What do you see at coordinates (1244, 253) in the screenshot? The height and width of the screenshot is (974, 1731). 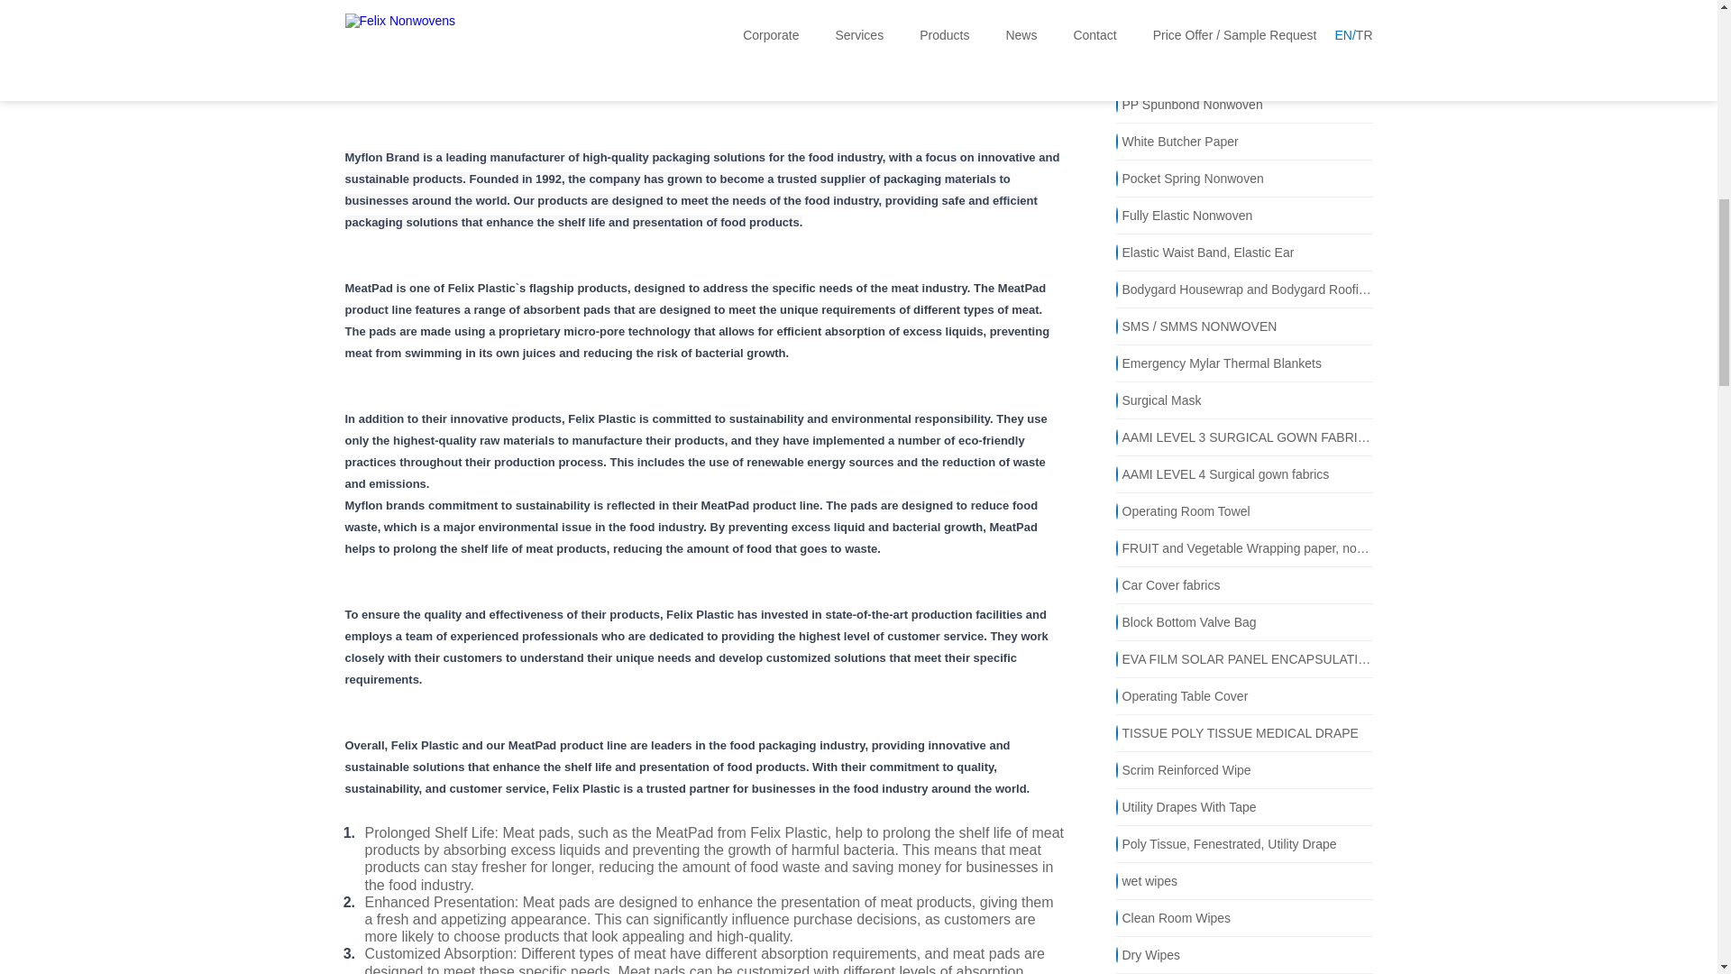 I see `Elastic Waist Band, Elastic Ear` at bounding box center [1244, 253].